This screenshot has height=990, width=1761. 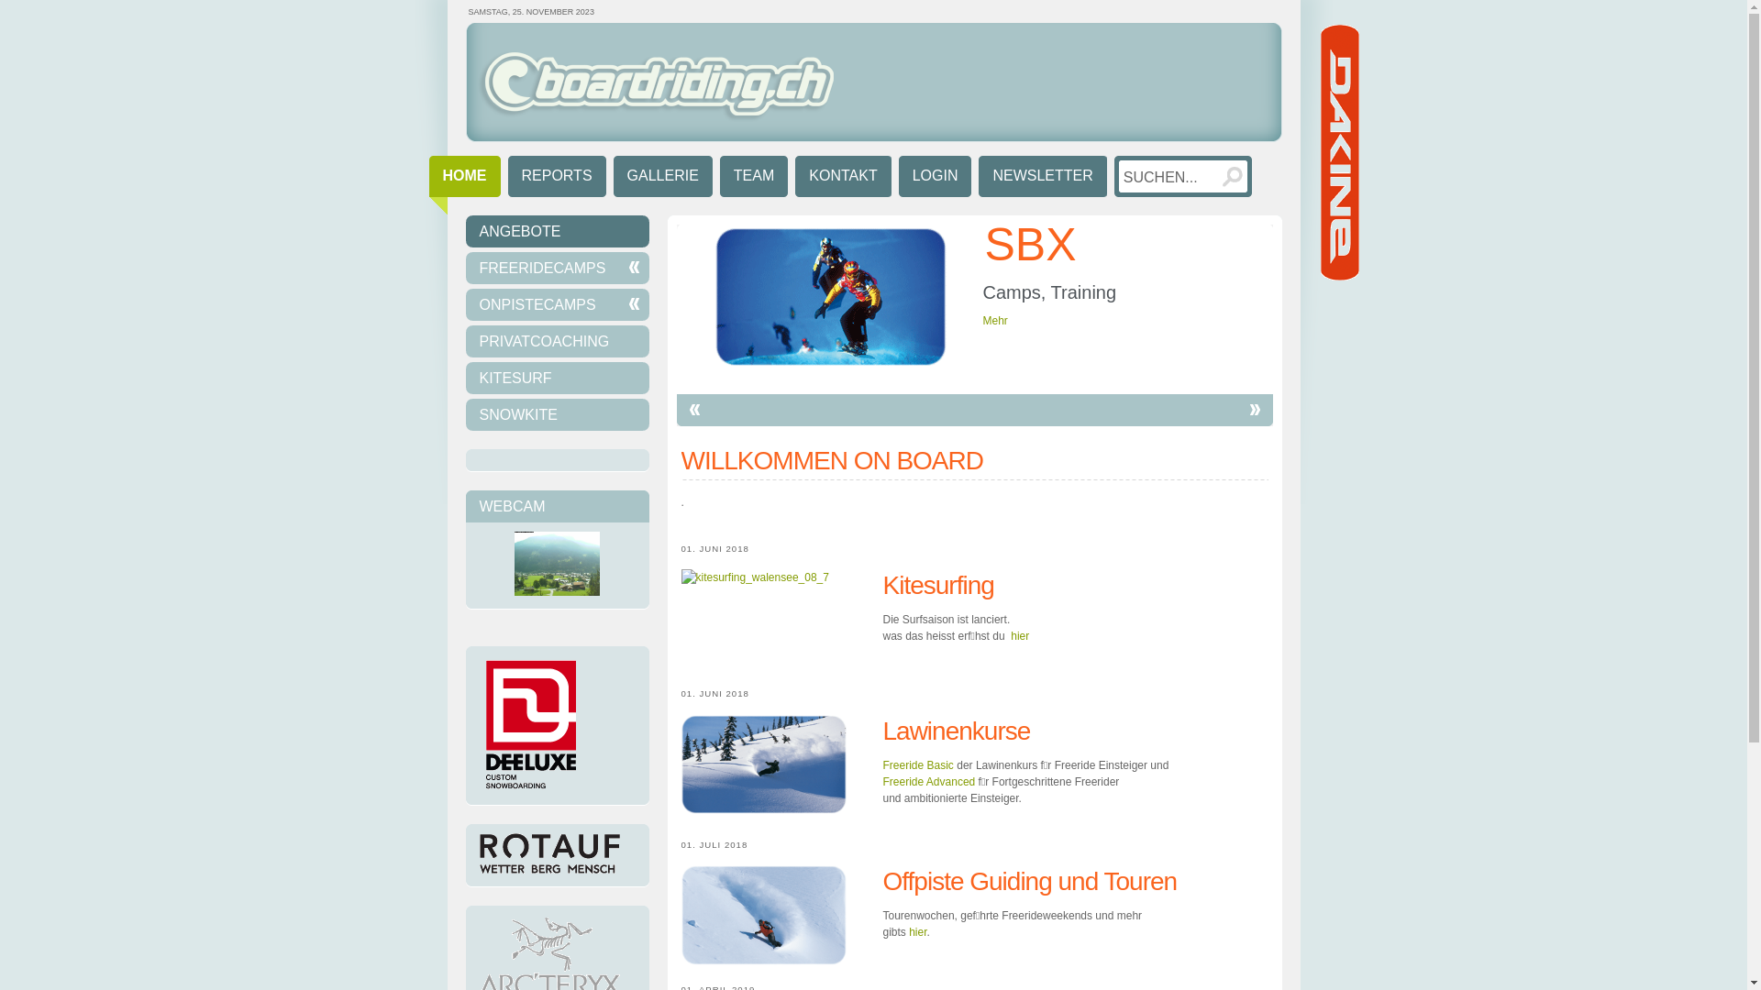 I want to click on Previous slide, so click(x=695, y=411).